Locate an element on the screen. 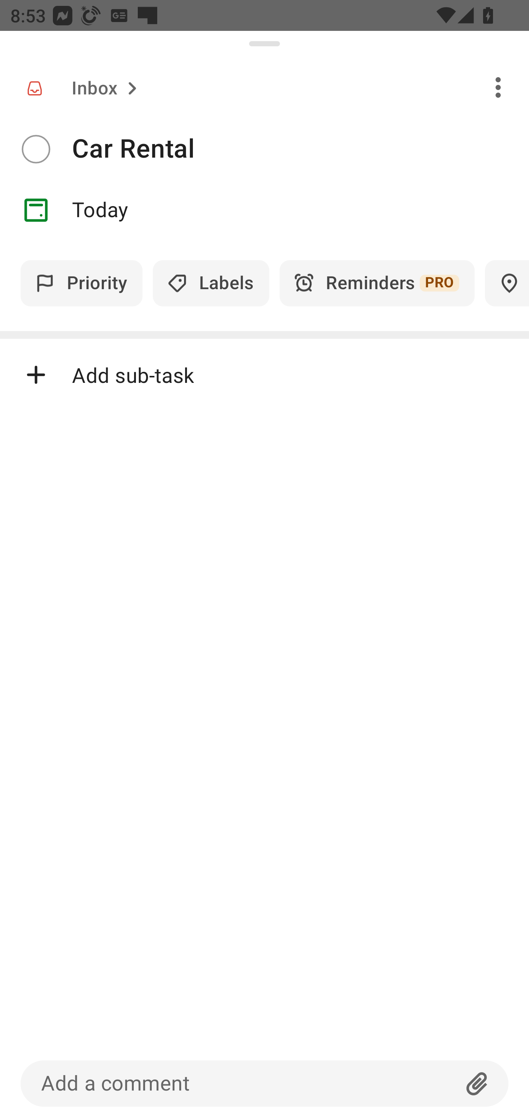  Labels is located at coordinates (211, 283).